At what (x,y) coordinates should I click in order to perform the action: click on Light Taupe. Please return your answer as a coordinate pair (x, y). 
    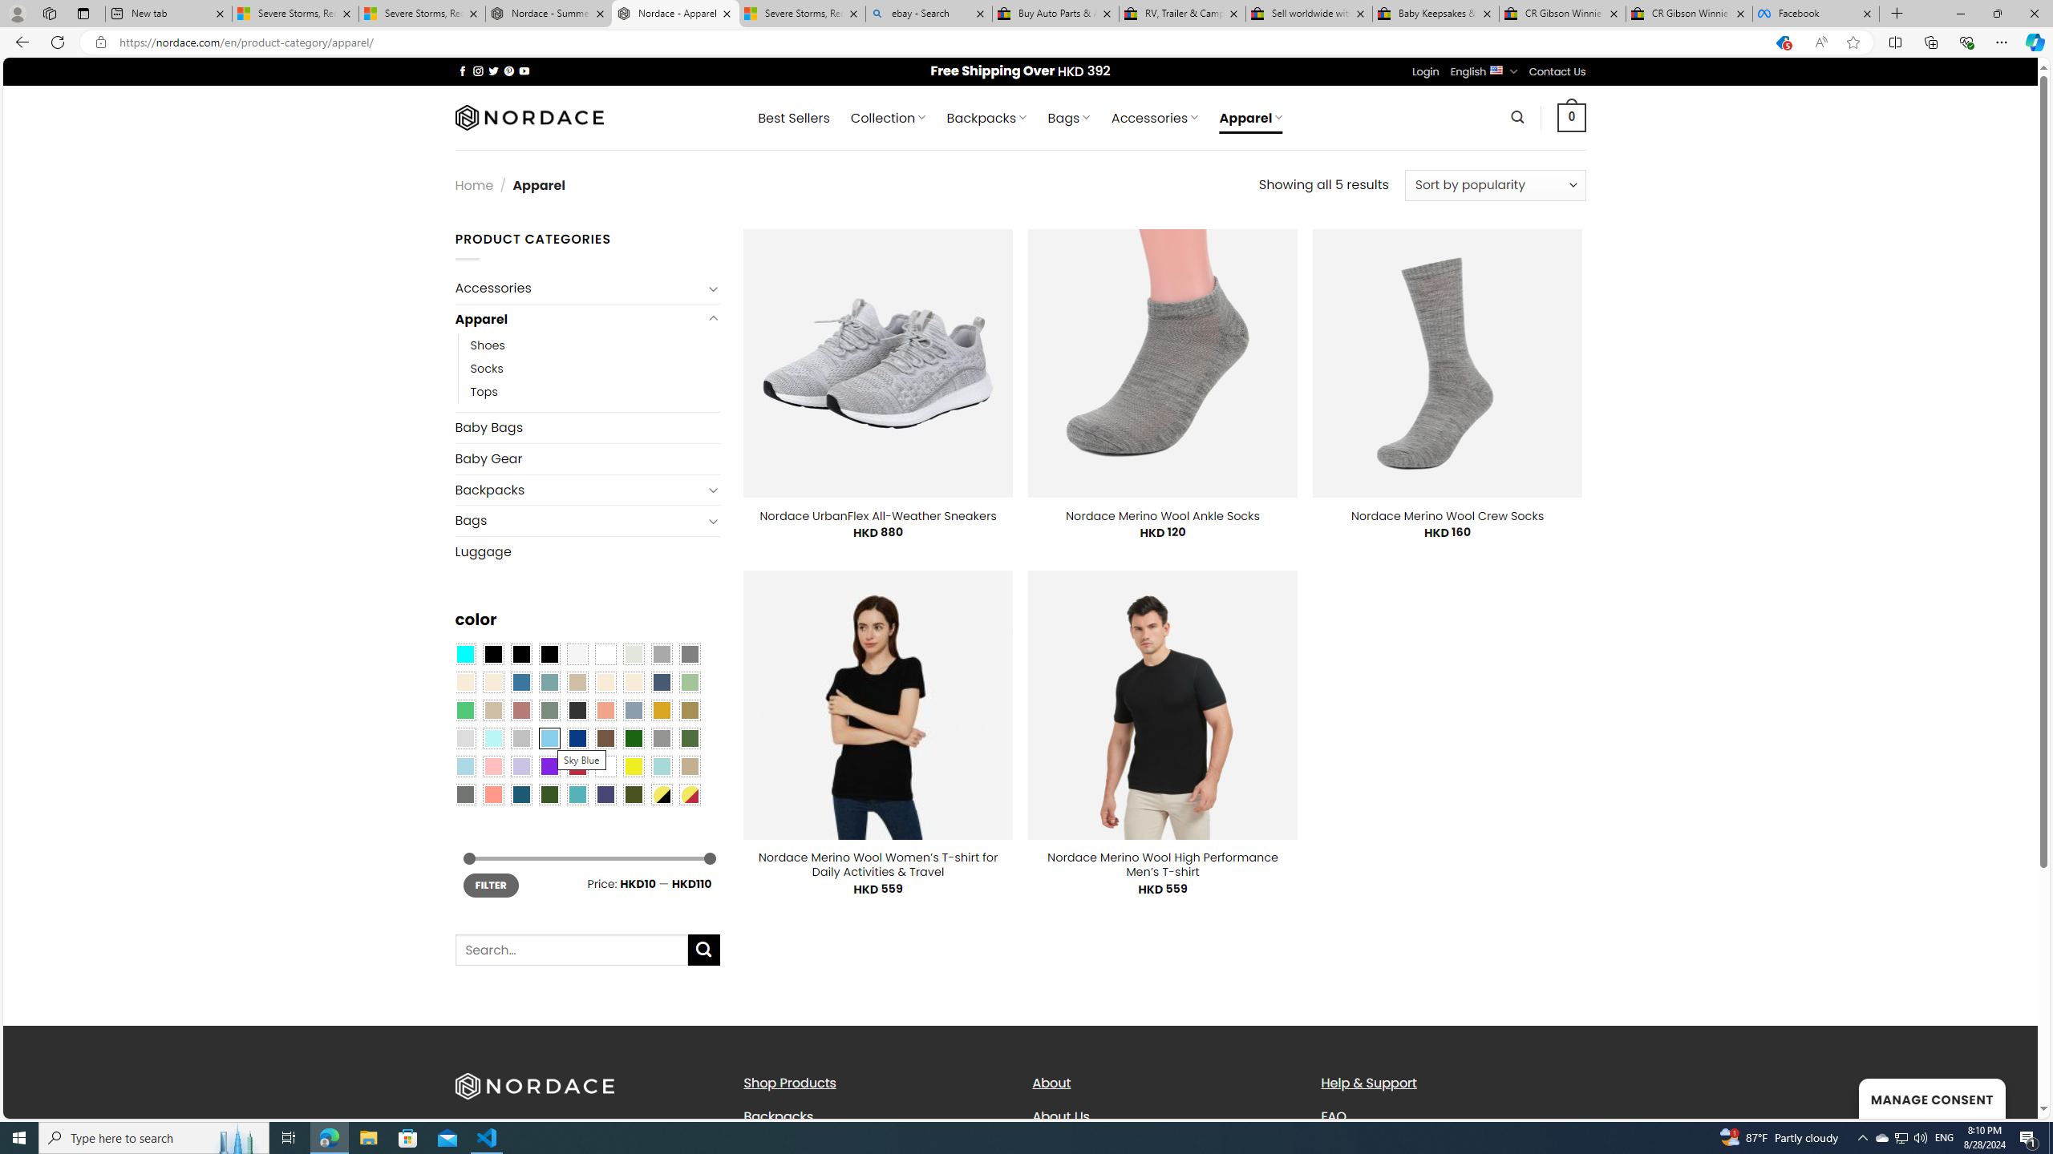
    Looking at the image, I should click on (492, 709).